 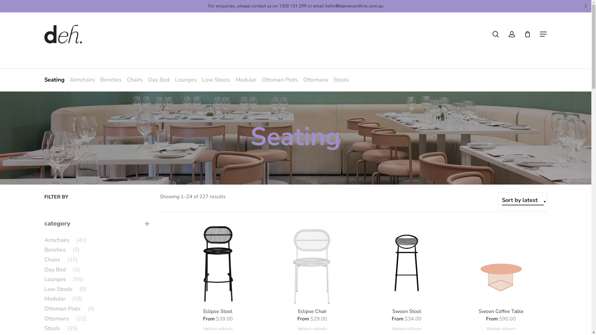 I want to click on Lounges, so click(x=187, y=80).